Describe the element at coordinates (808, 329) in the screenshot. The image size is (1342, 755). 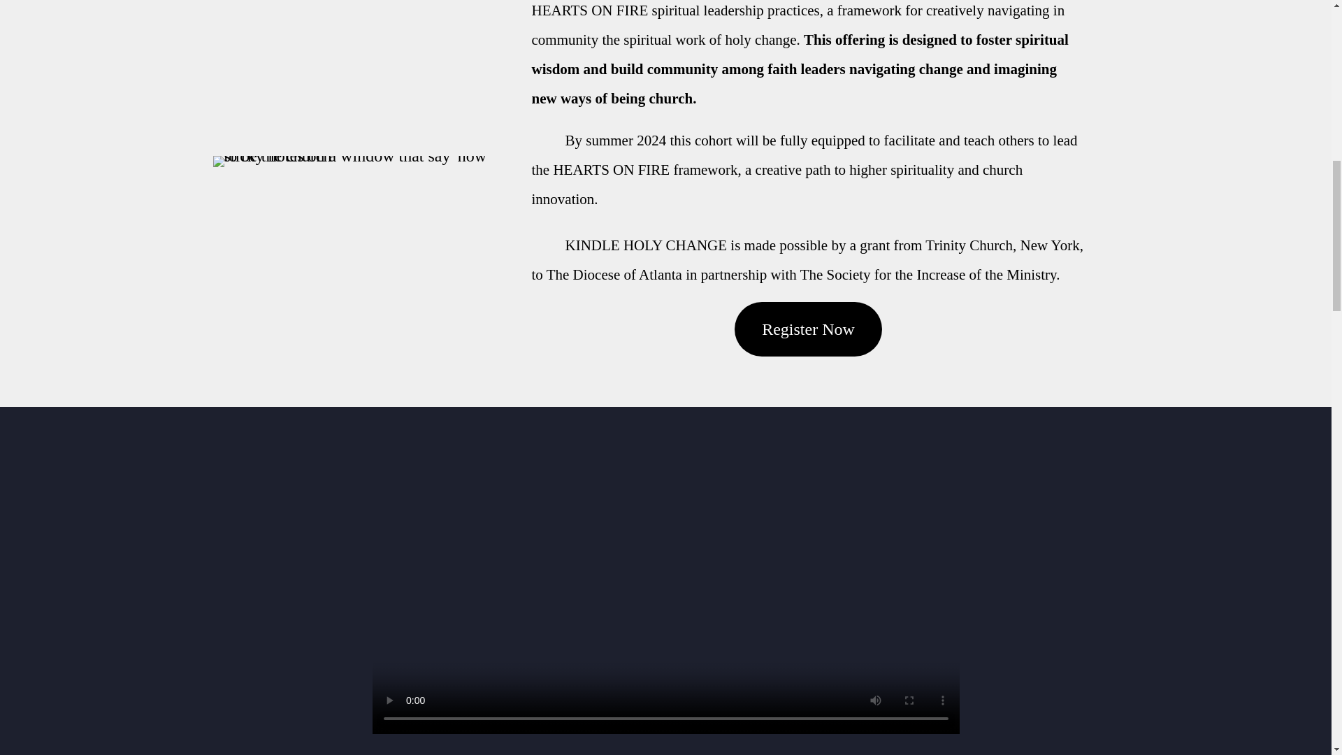
I see `Register Now` at that location.